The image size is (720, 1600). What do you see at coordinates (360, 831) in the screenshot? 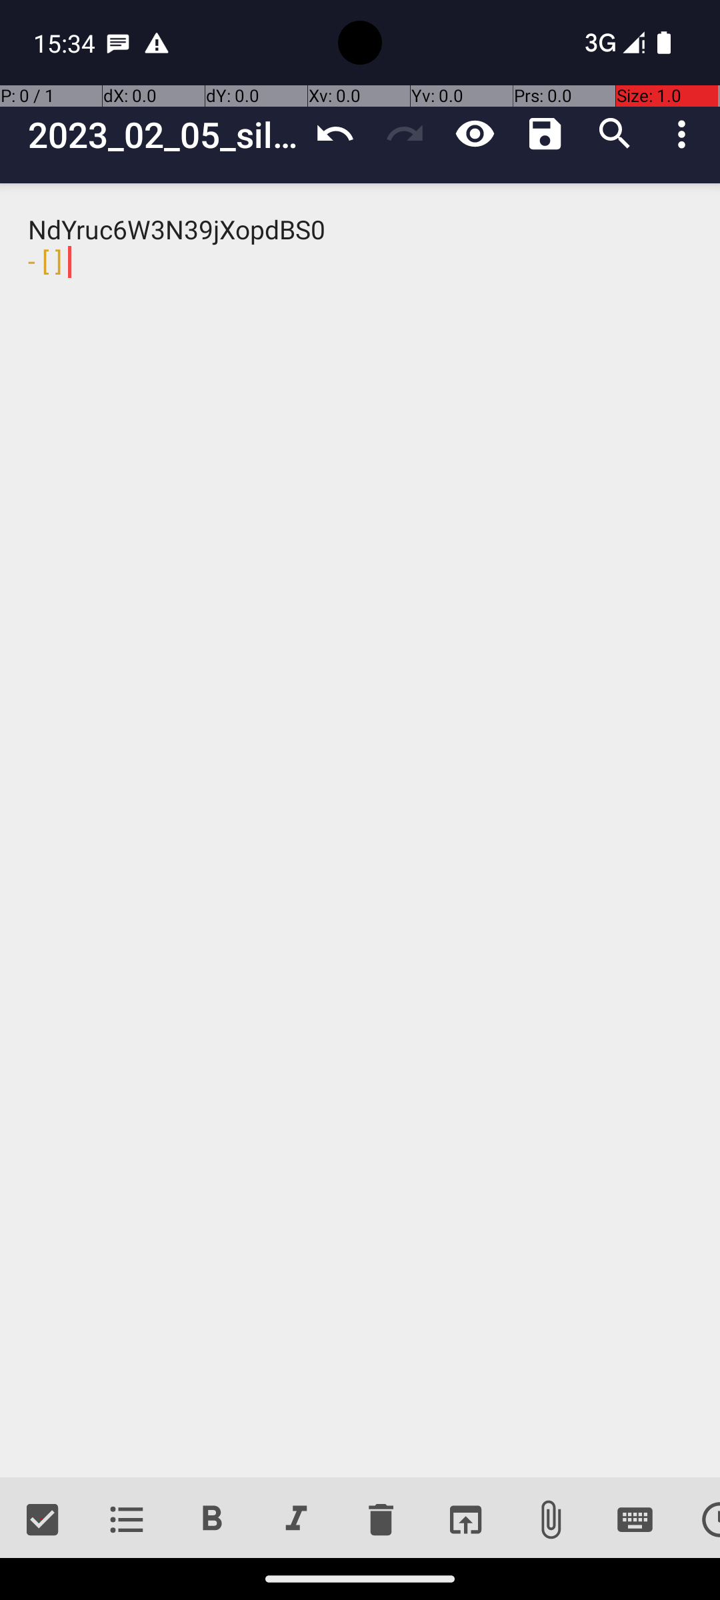
I see `NdYruc6W3N39jXopdBS0
- [ ] ` at bounding box center [360, 831].